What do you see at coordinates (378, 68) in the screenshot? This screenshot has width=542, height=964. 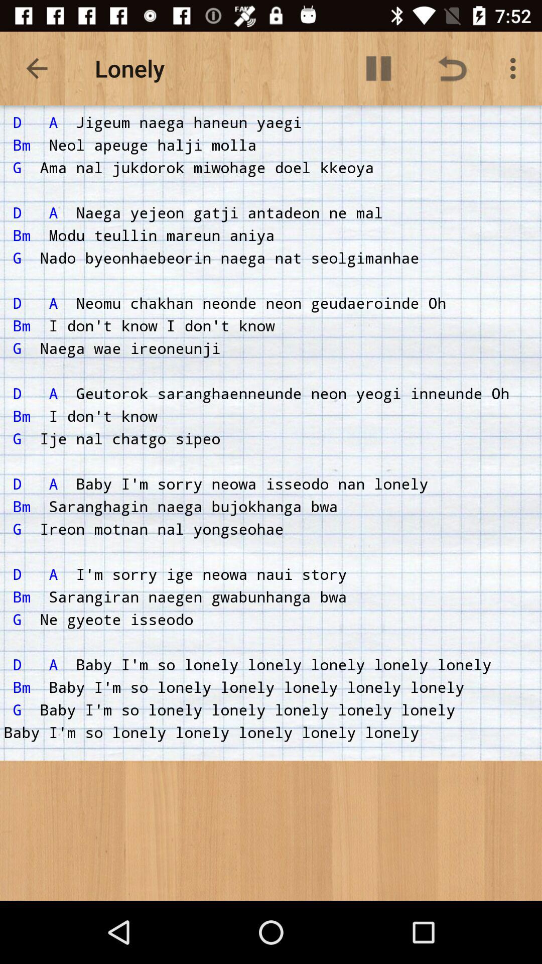 I see `choose icon next to lonely item` at bounding box center [378, 68].